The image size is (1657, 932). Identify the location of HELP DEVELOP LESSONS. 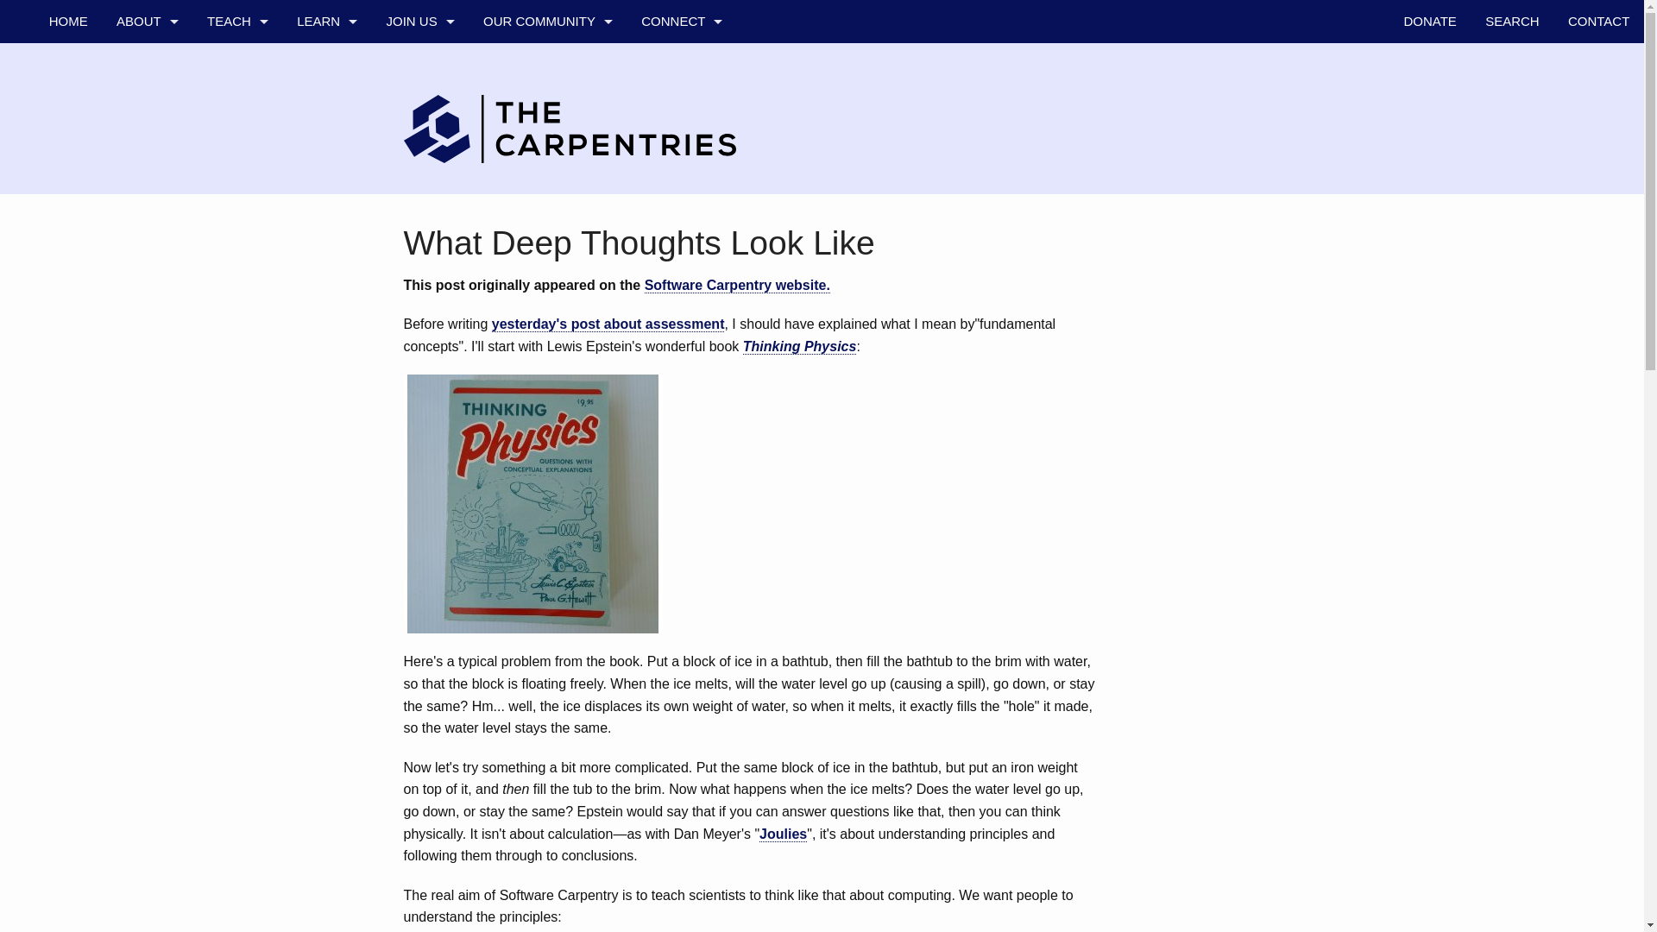
(419, 108).